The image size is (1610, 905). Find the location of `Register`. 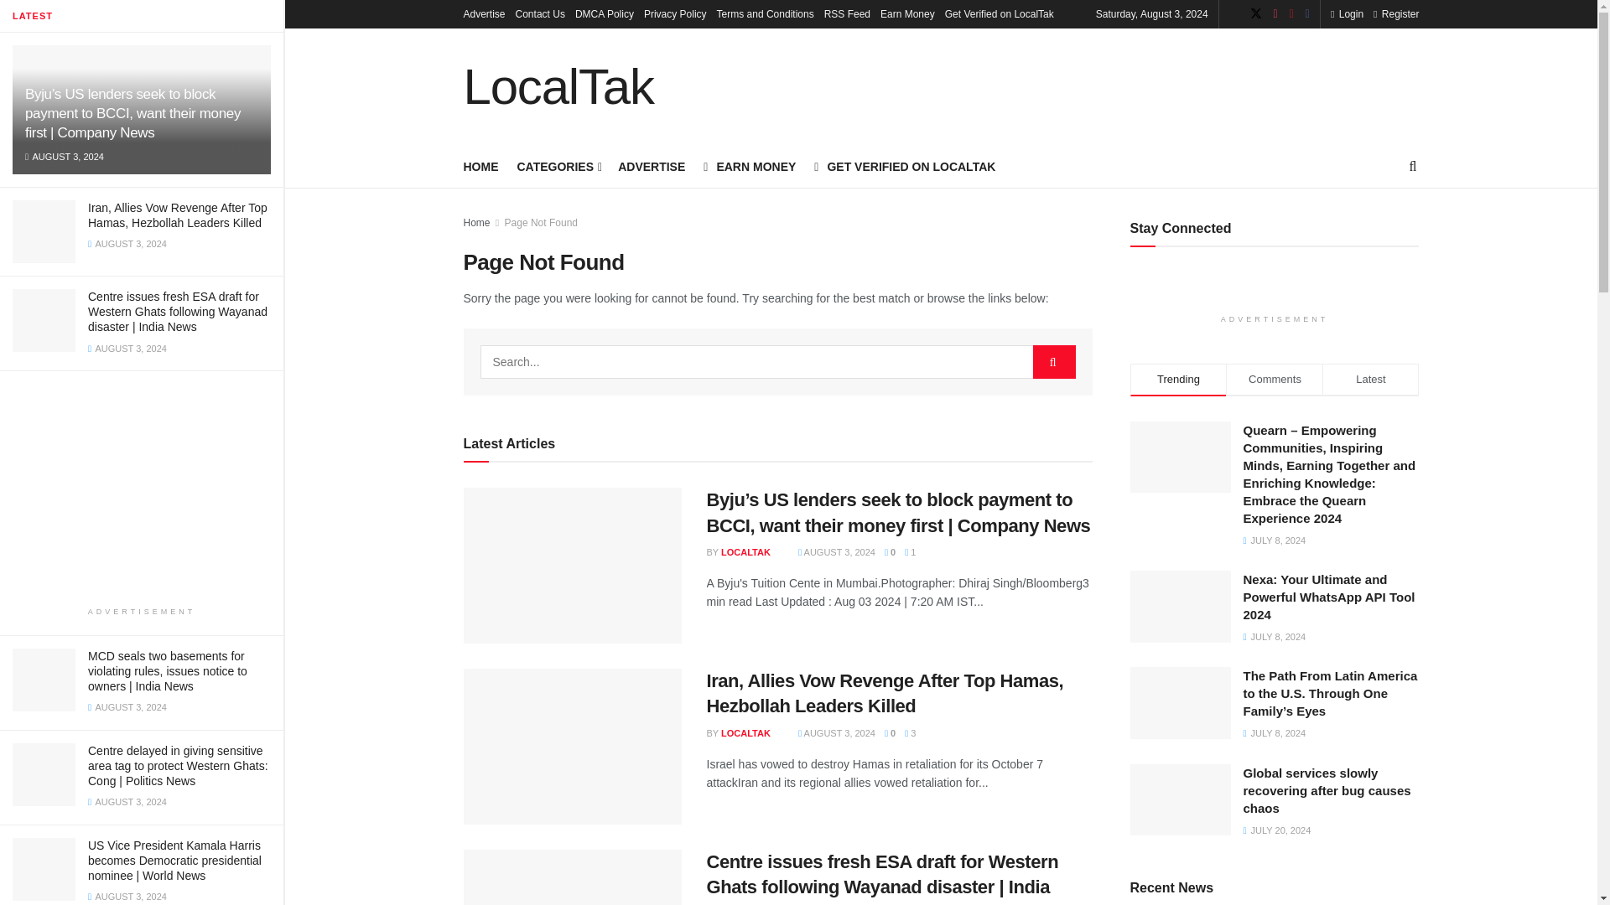

Register is located at coordinates (1395, 13).